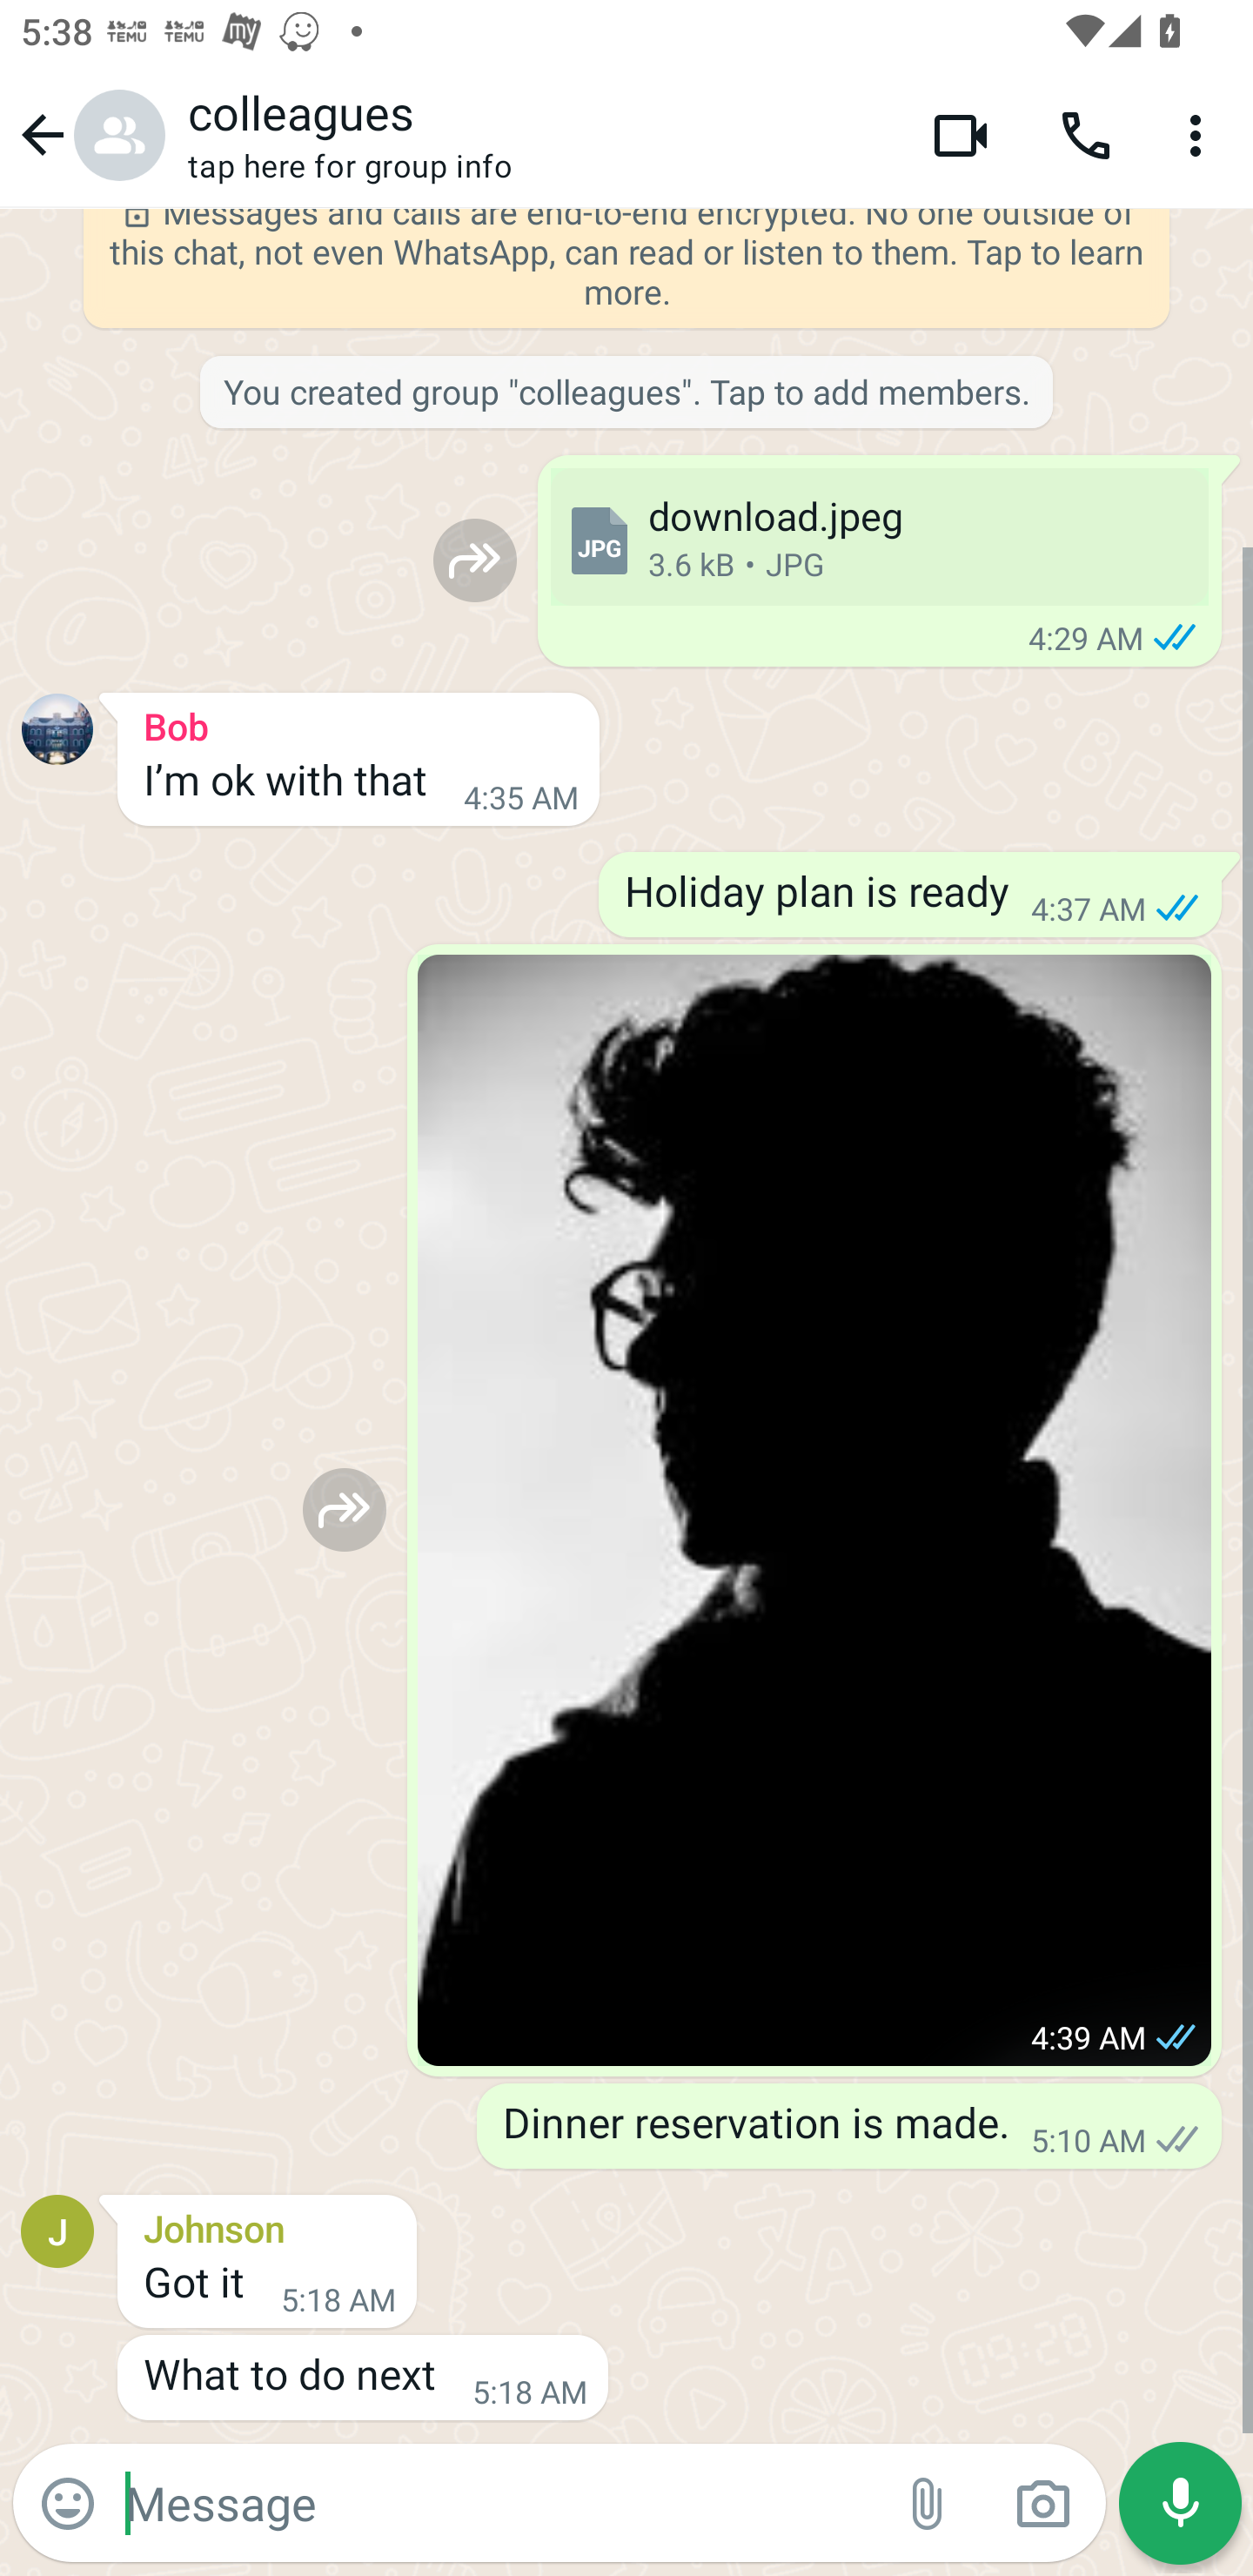 Image resolution: width=1253 pixels, height=2576 pixels. I want to click on Profile picture for Johnson J, so click(57, 2230).